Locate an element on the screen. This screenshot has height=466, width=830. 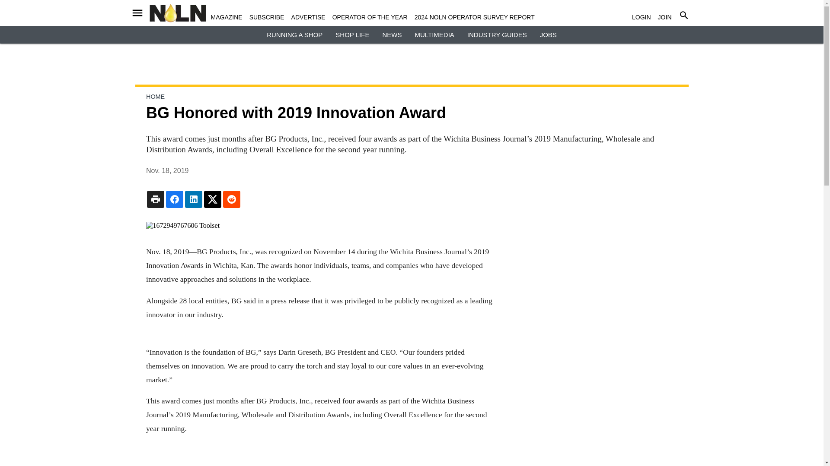
SUBSCRIBE is located at coordinates (267, 17).